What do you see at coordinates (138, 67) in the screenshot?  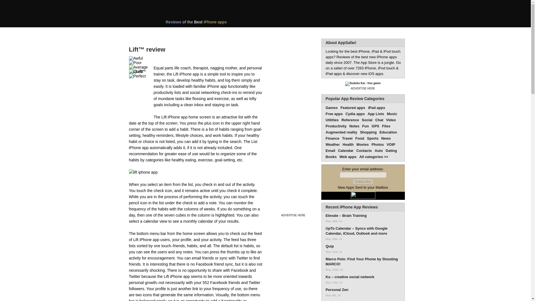 I see `Average` at bounding box center [138, 67].